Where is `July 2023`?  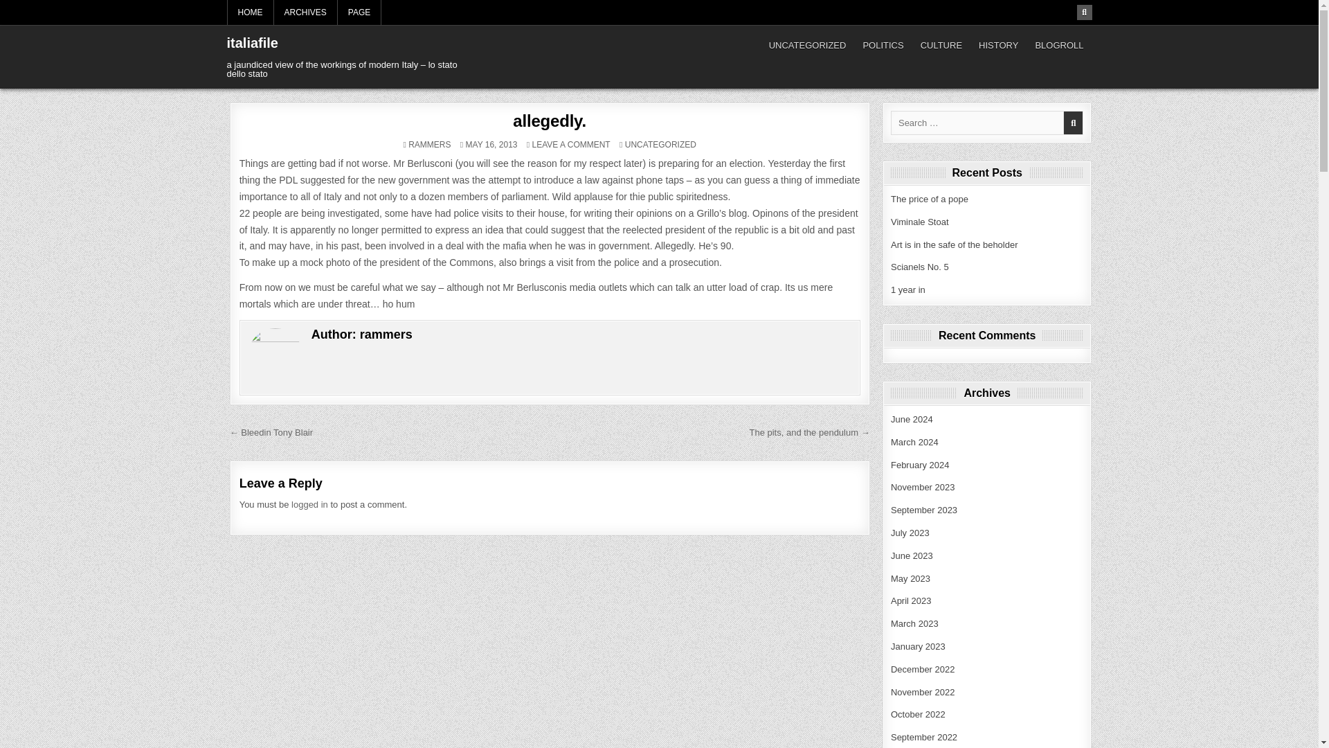
July 2023 is located at coordinates (998, 46).